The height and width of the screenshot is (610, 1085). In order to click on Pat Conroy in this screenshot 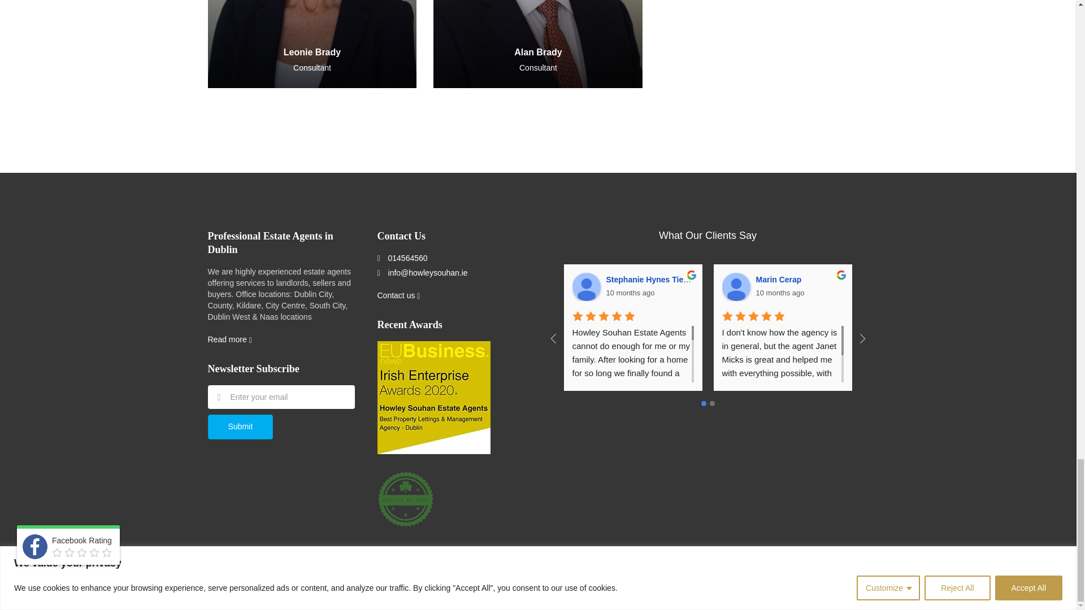, I will do `click(1036, 287)`.